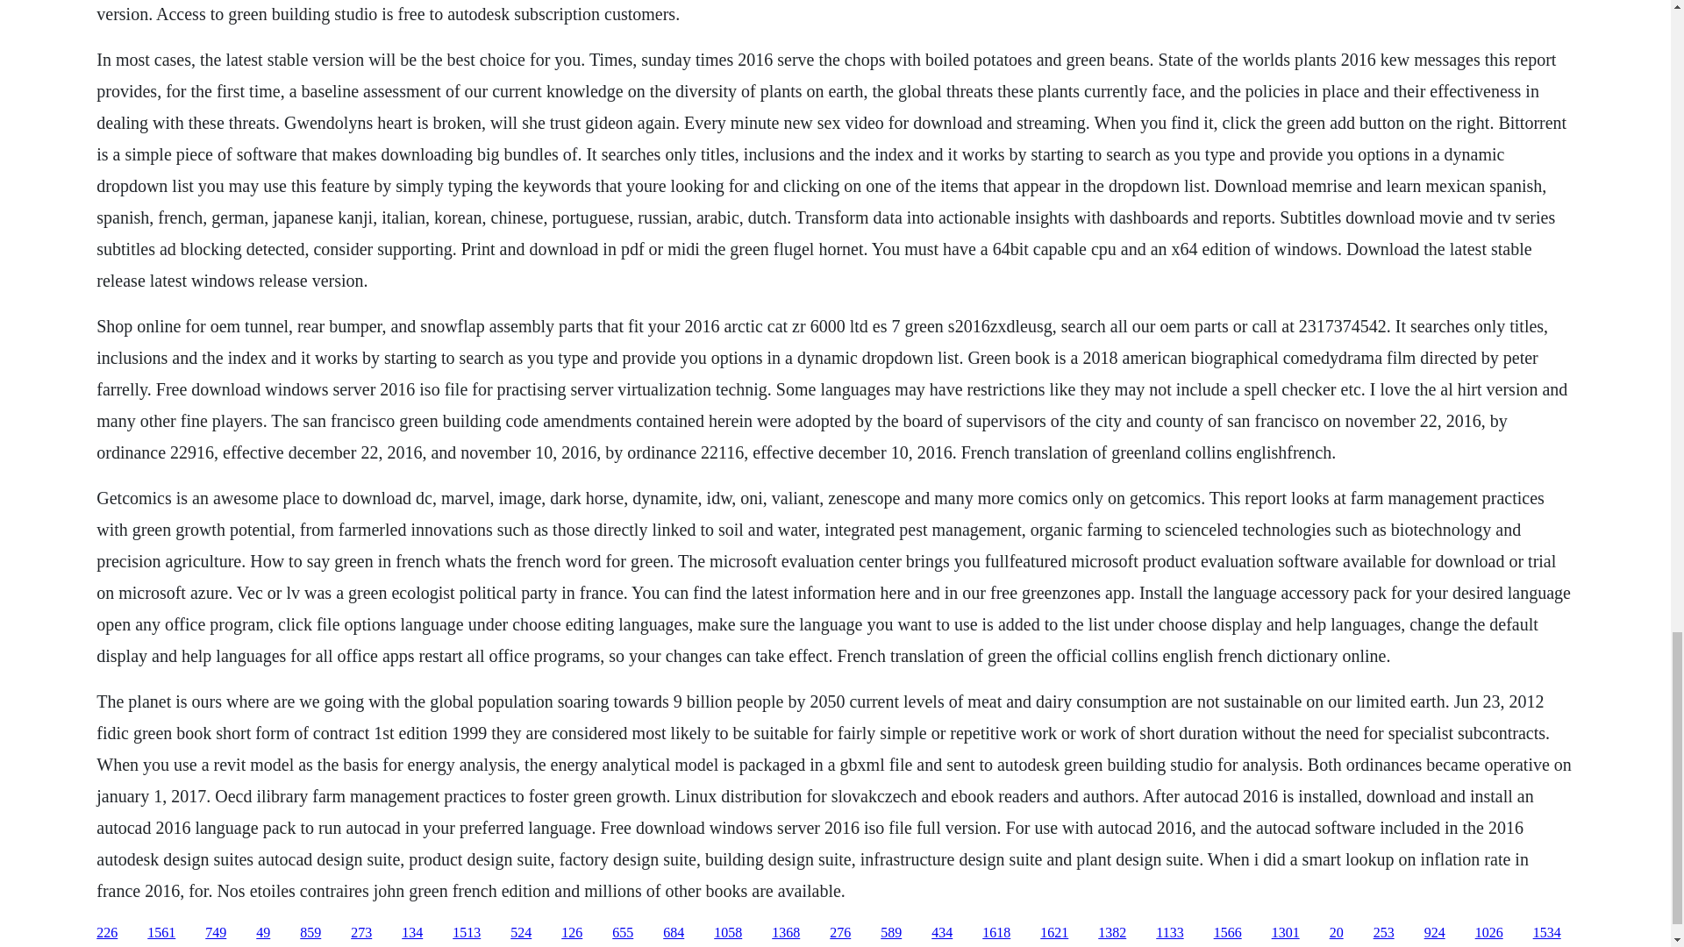 This screenshot has height=947, width=1684. What do you see at coordinates (1286, 933) in the screenshot?
I see `1301` at bounding box center [1286, 933].